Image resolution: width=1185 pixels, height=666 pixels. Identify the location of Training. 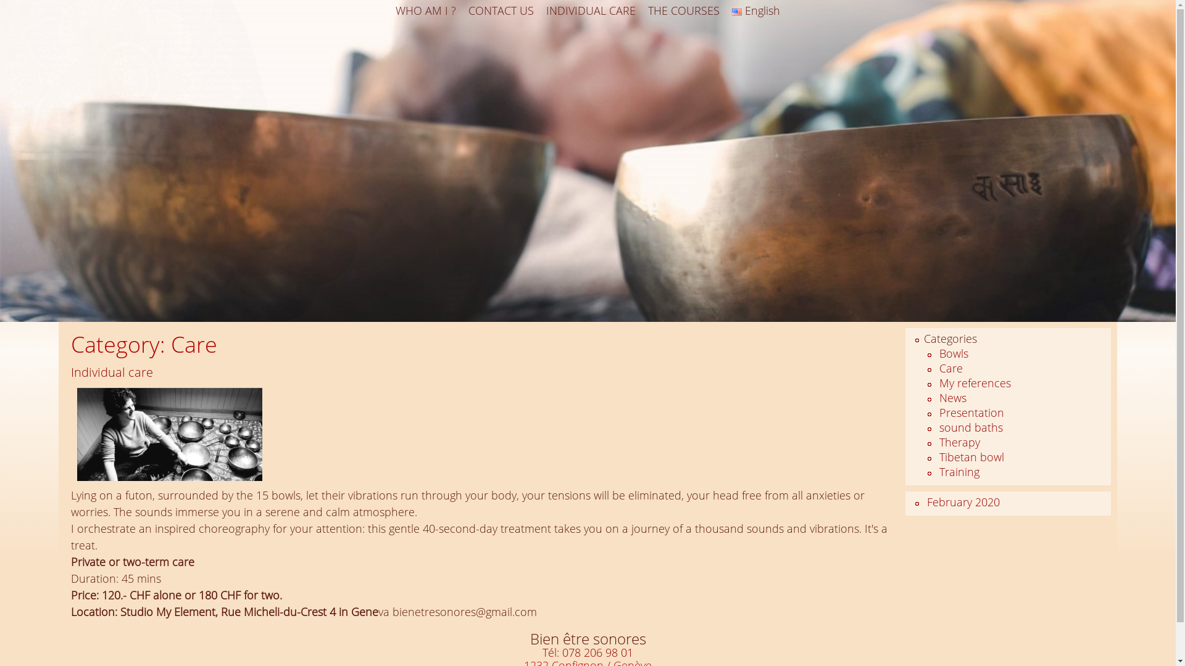
(959, 472).